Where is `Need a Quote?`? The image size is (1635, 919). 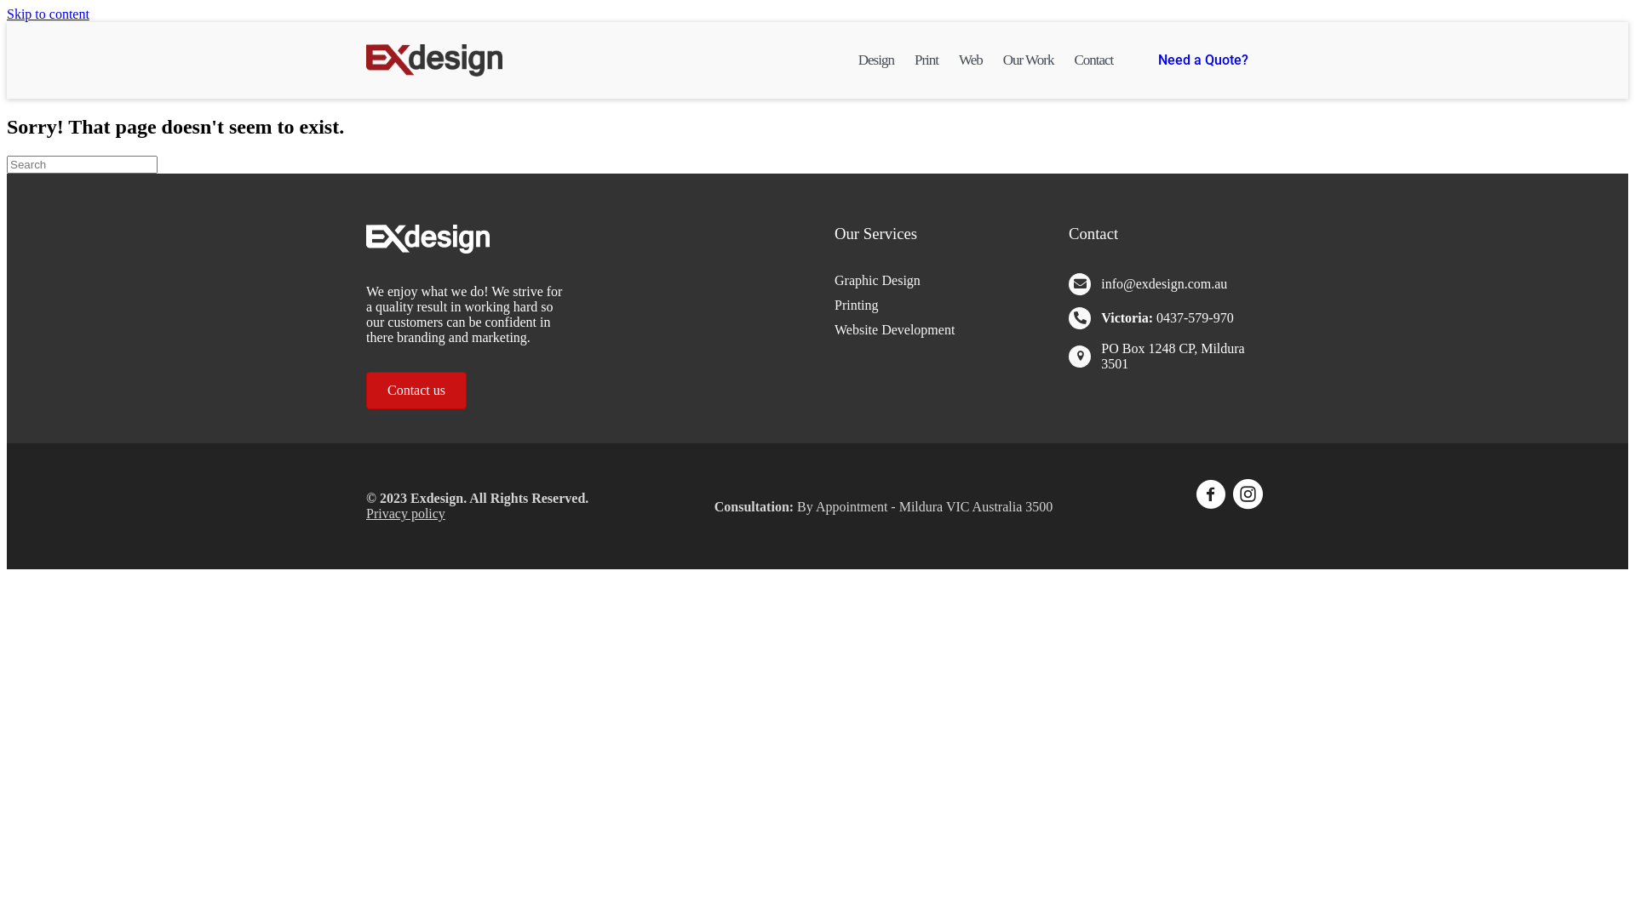 Need a Quote? is located at coordinates (1203, 60).